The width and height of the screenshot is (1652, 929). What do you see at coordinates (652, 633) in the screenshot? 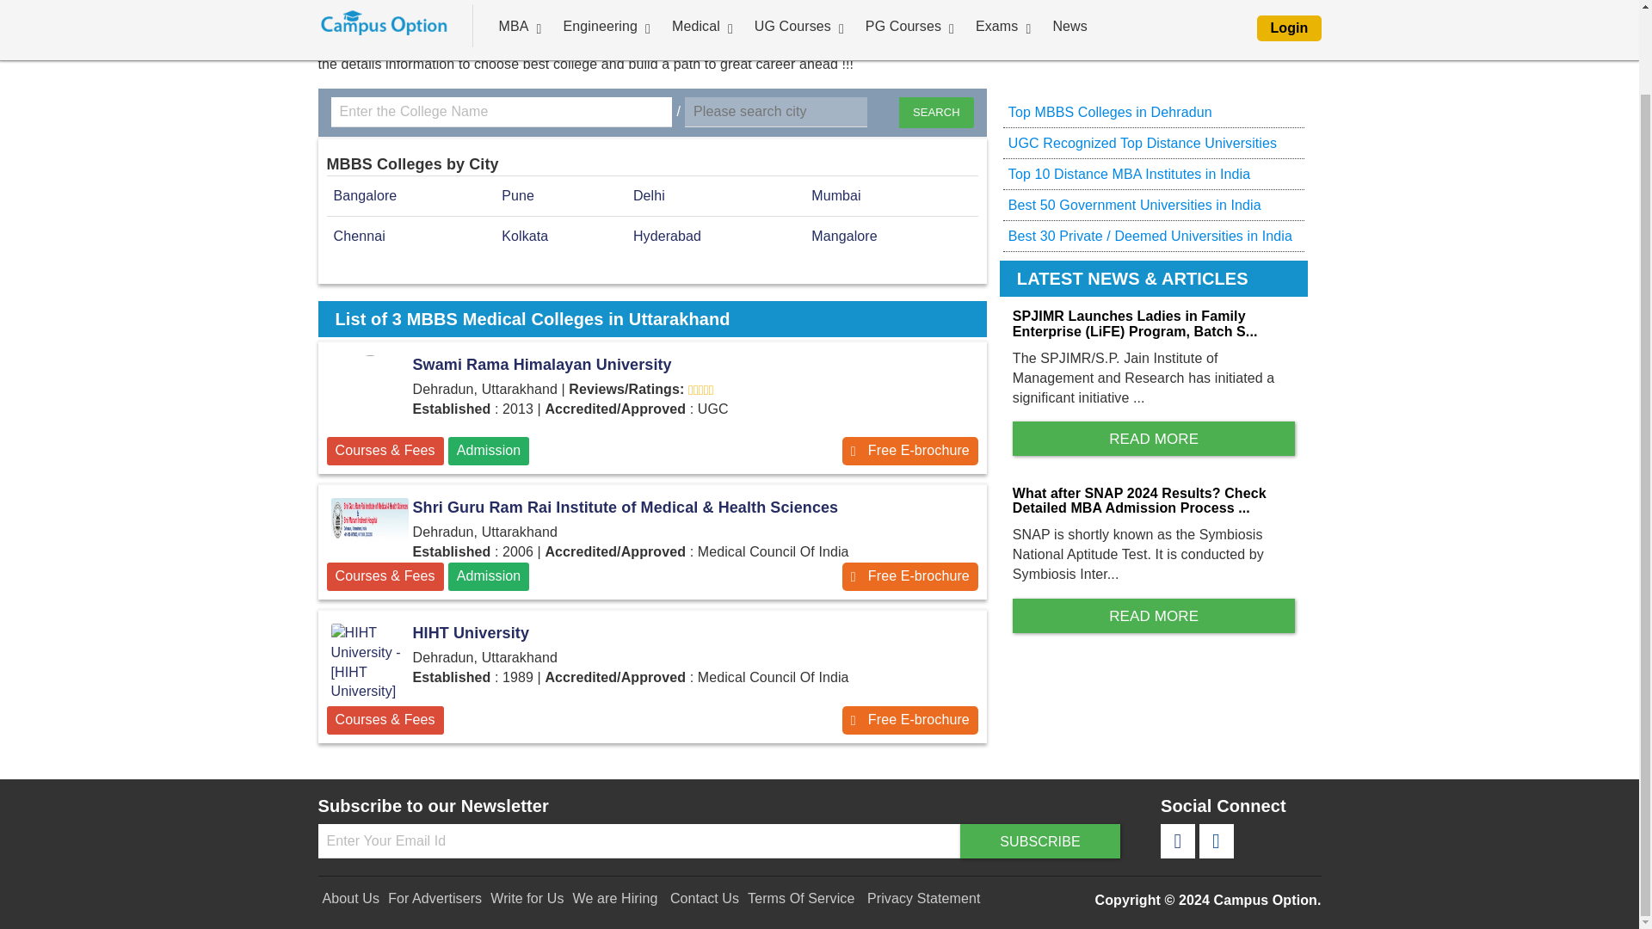
I see `HIHT University` at bounding box center [652, 633].